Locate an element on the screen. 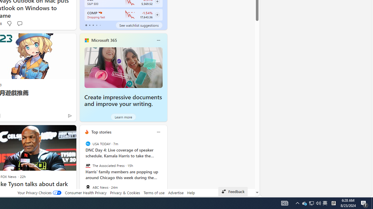 The height and width of the screenshot is (209, 373). Start the conversation is located at coordinates (19, 23).